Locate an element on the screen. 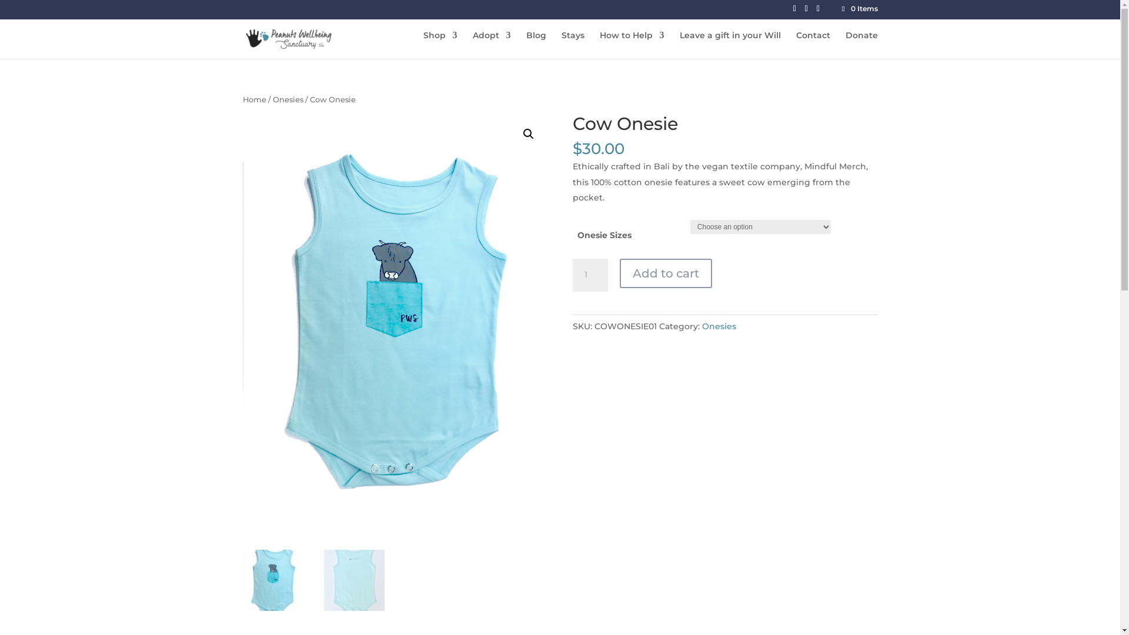 Image resolution: width=1129 pixels, height=635 pixels. Adopt is located at coordinates (492, 45).